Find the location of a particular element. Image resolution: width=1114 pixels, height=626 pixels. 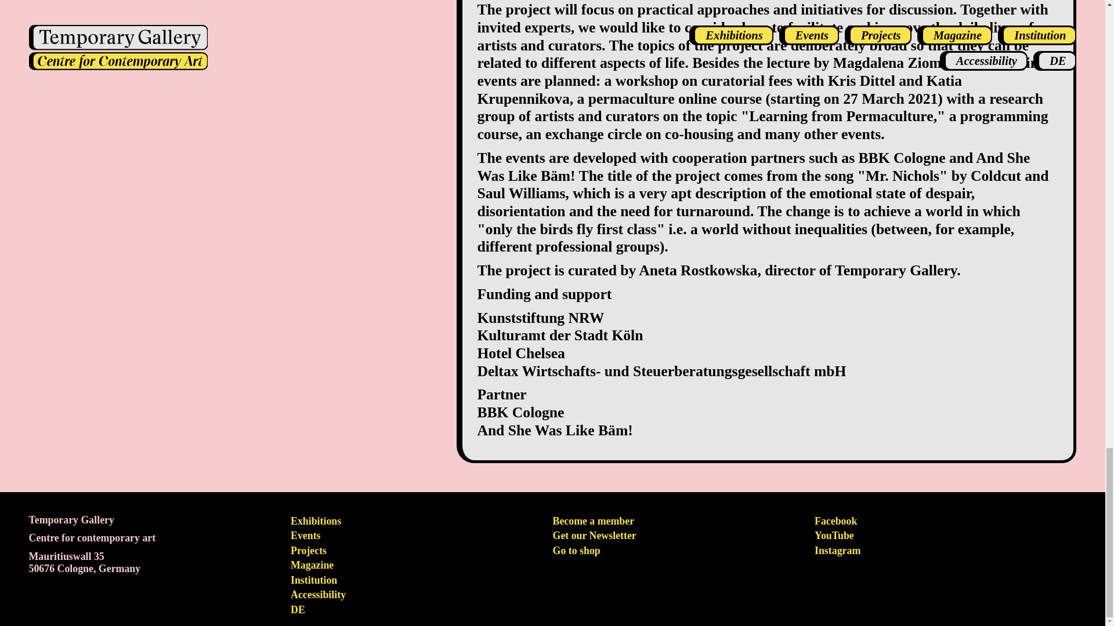

Magazine is located at coordinates (312, 565).